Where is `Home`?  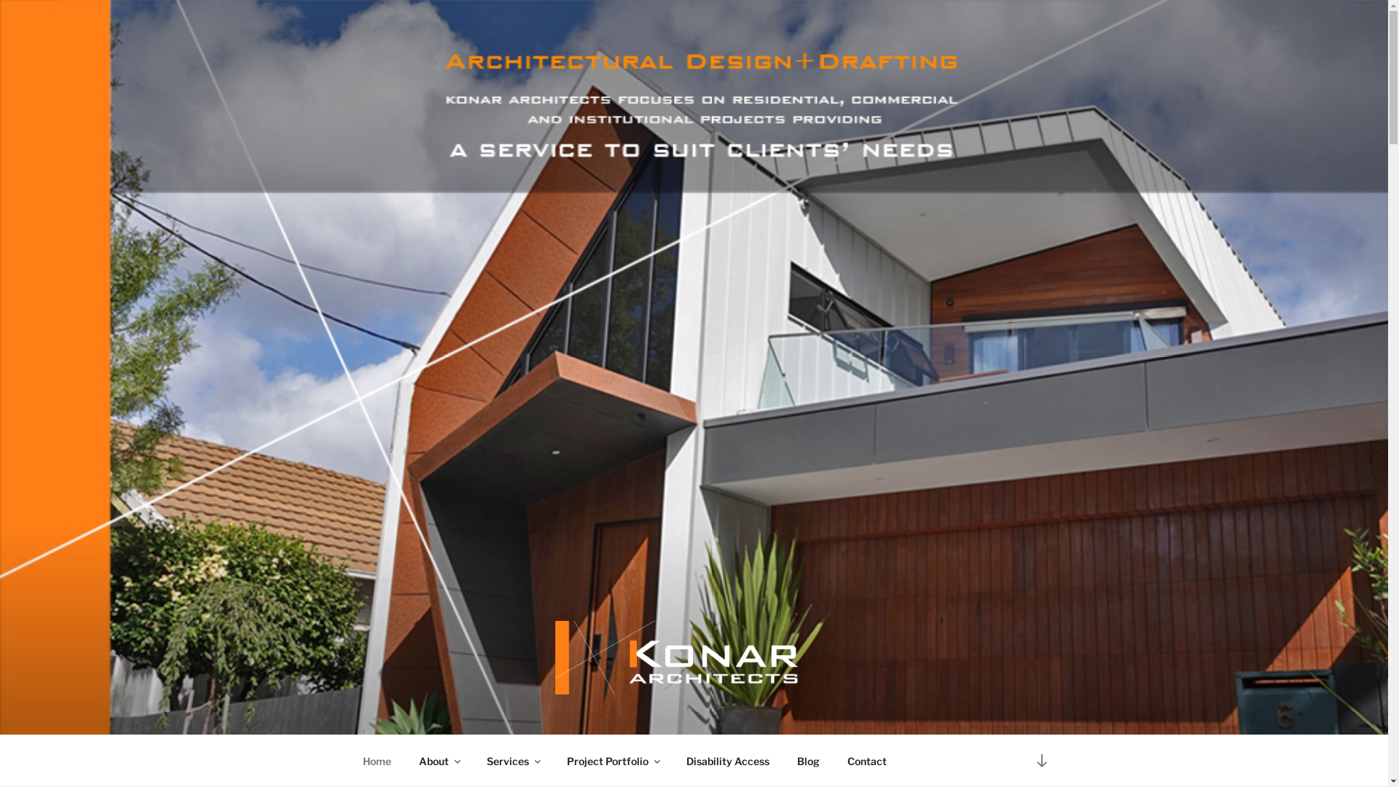 Home is located at coordinates (377, 761).